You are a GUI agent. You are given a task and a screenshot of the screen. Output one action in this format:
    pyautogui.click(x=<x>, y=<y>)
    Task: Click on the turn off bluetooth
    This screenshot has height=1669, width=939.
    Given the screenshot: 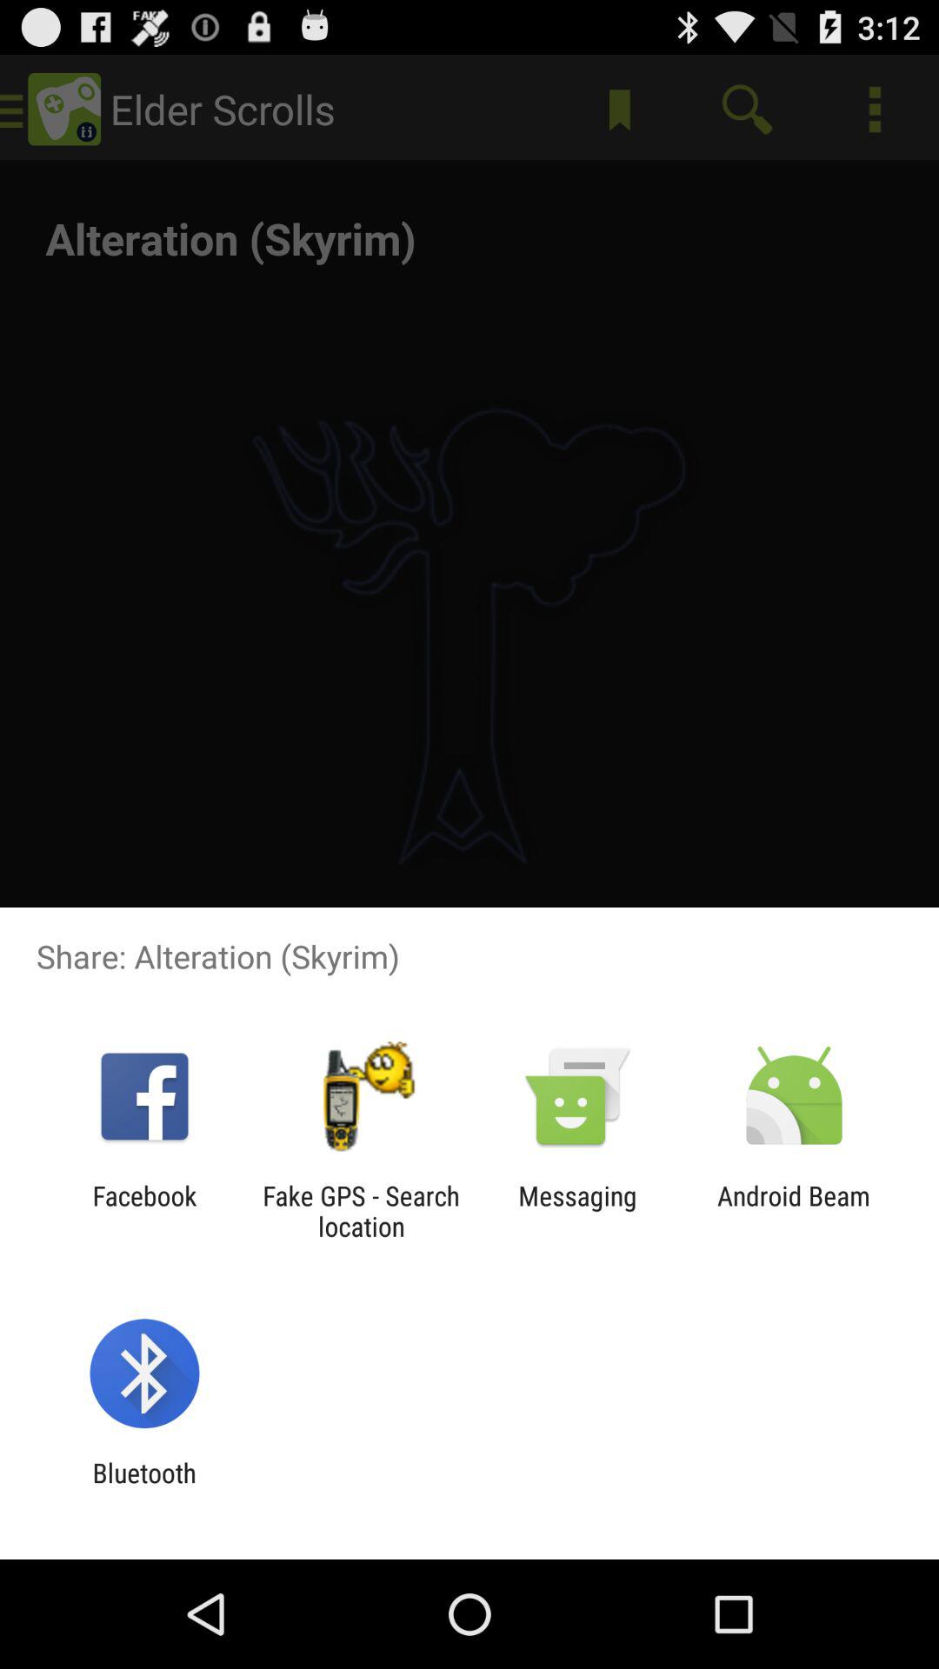 What is the action you would take?
    pyautogui.click(x=144, y=1488)
    